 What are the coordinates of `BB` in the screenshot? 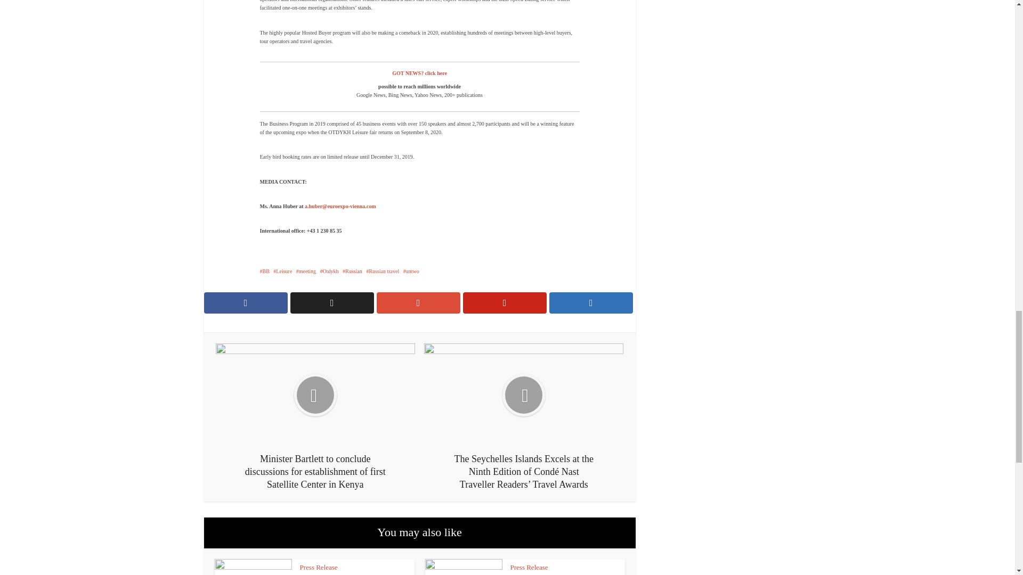 It's located at (264, 272).